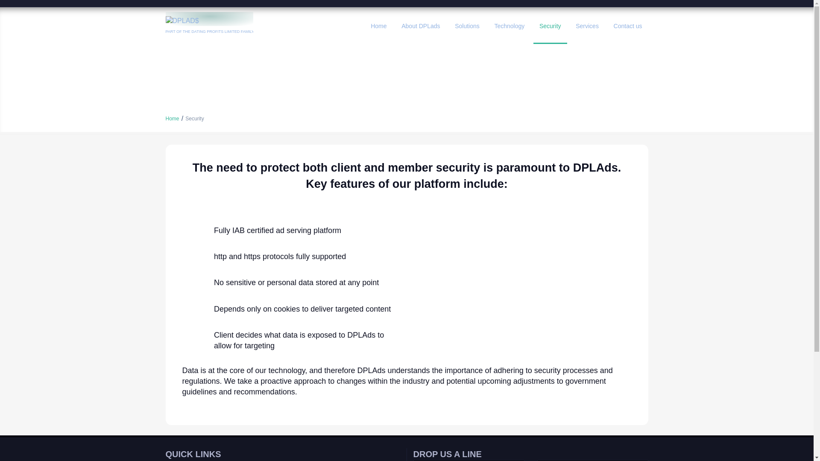 The width and height of the screenshot is (820, 461). What do you see at coordinates (194, 119) in the screenshot?
I see `Security` at bounding box center [194, 119].